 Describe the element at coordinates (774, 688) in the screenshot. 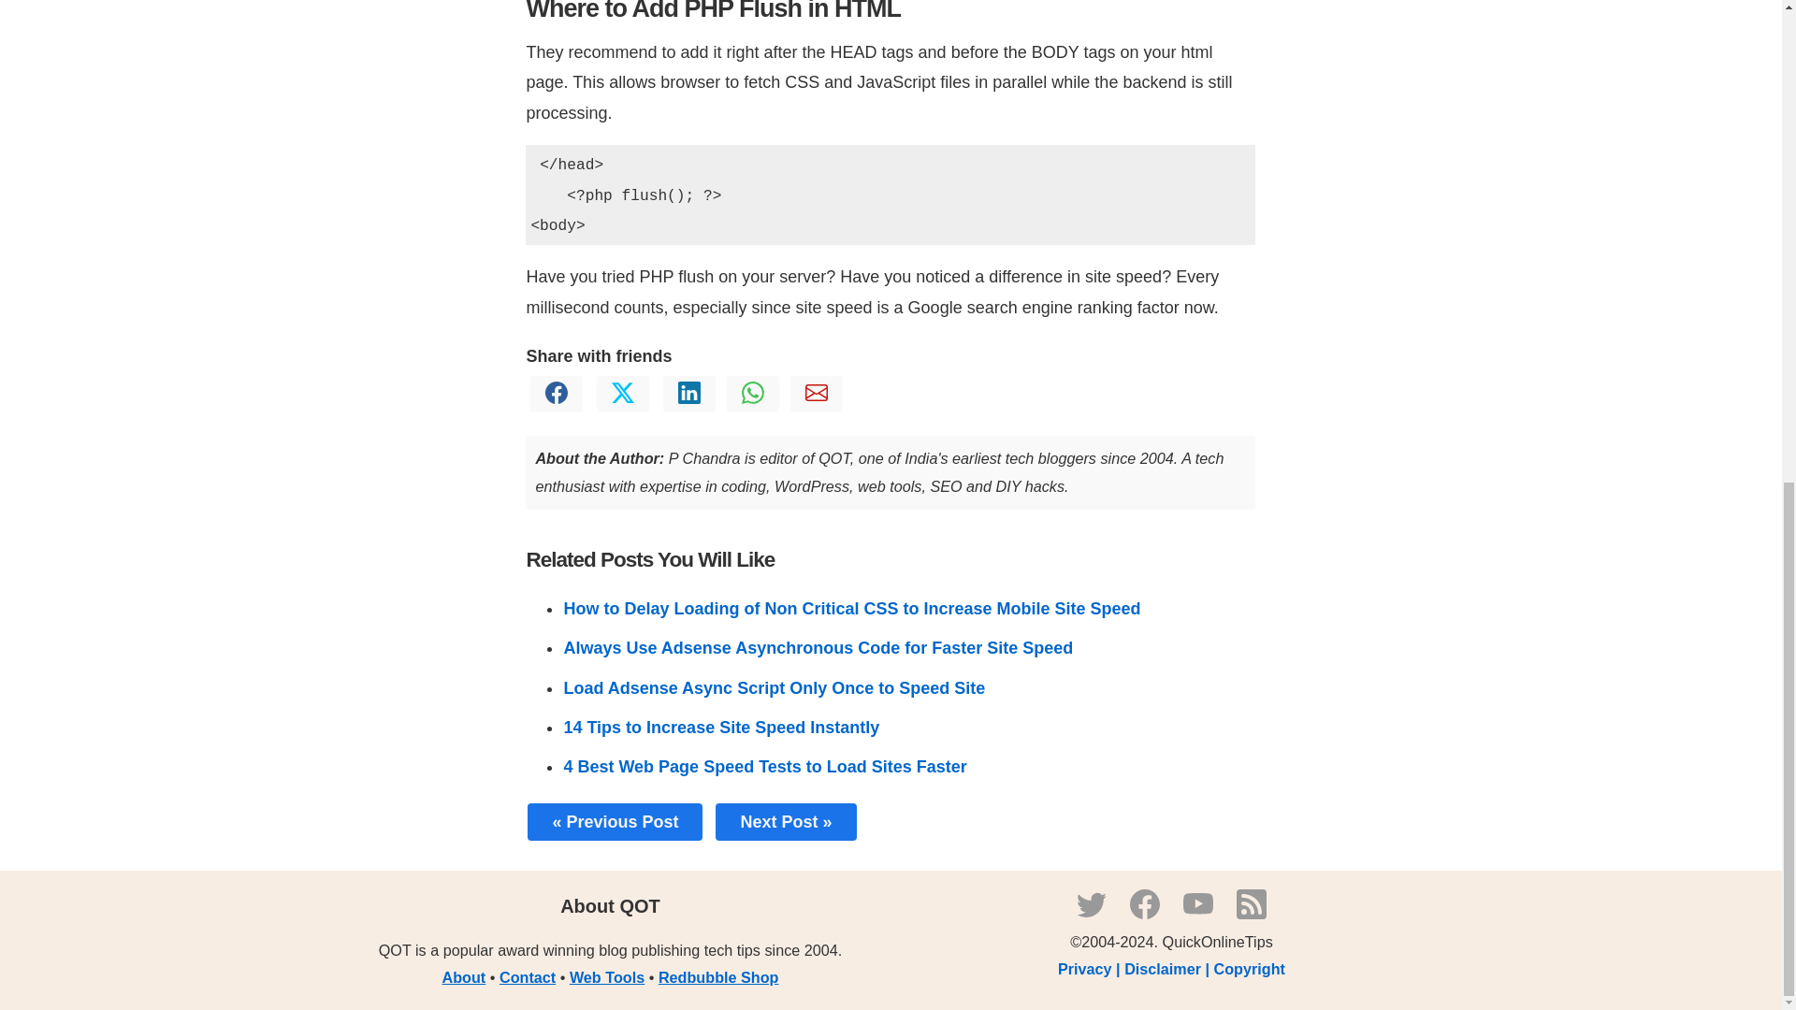

I see `Load Adsense Async Script Only Once to Speed Site` at that location.